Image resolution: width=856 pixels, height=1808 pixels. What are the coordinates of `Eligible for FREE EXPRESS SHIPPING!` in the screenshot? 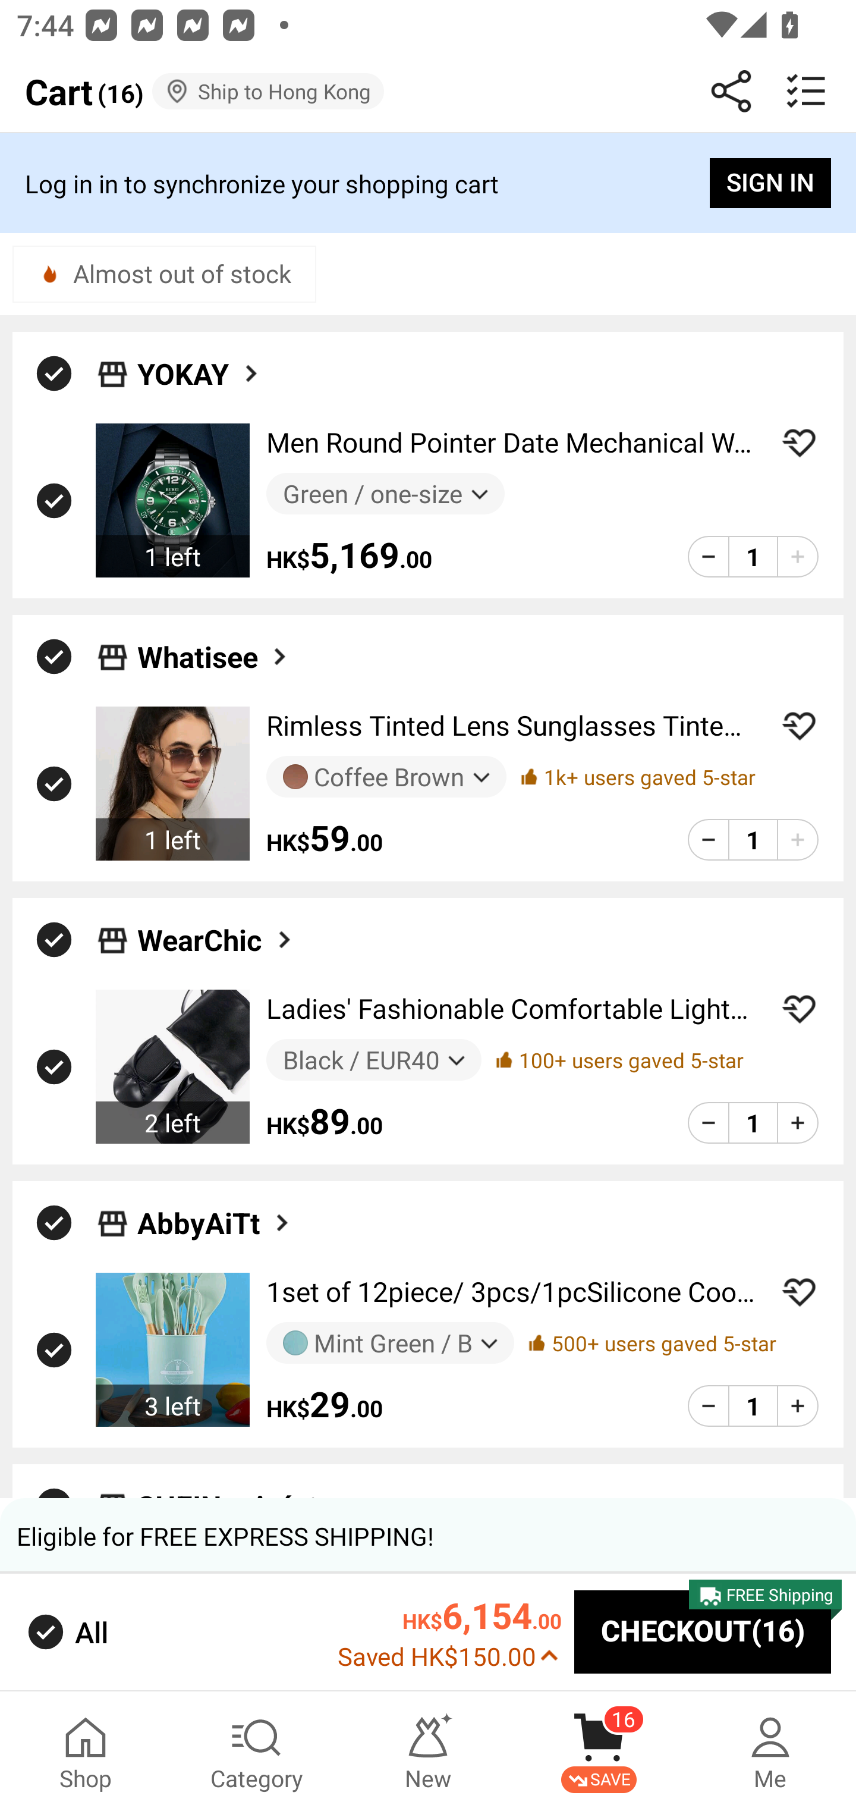 It's located at (428, 1536).